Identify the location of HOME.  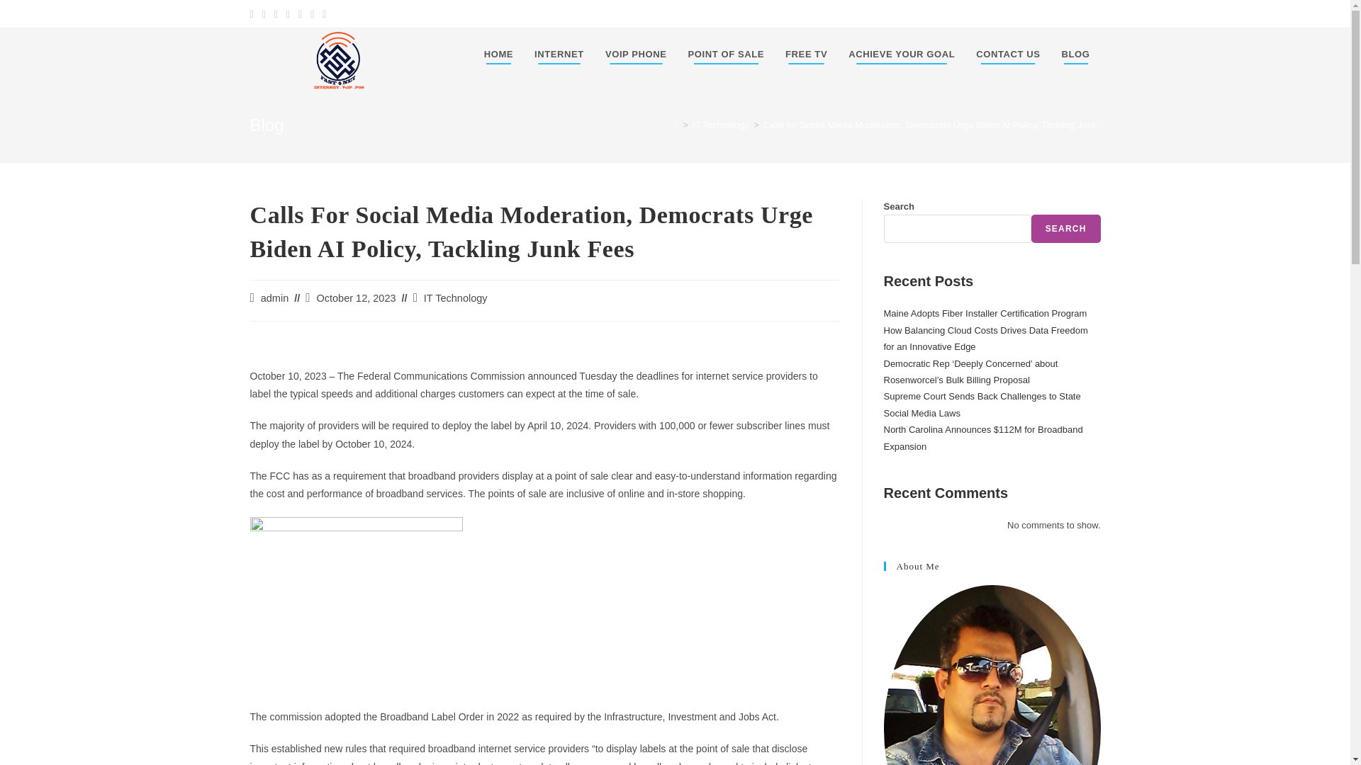
(499, 54).